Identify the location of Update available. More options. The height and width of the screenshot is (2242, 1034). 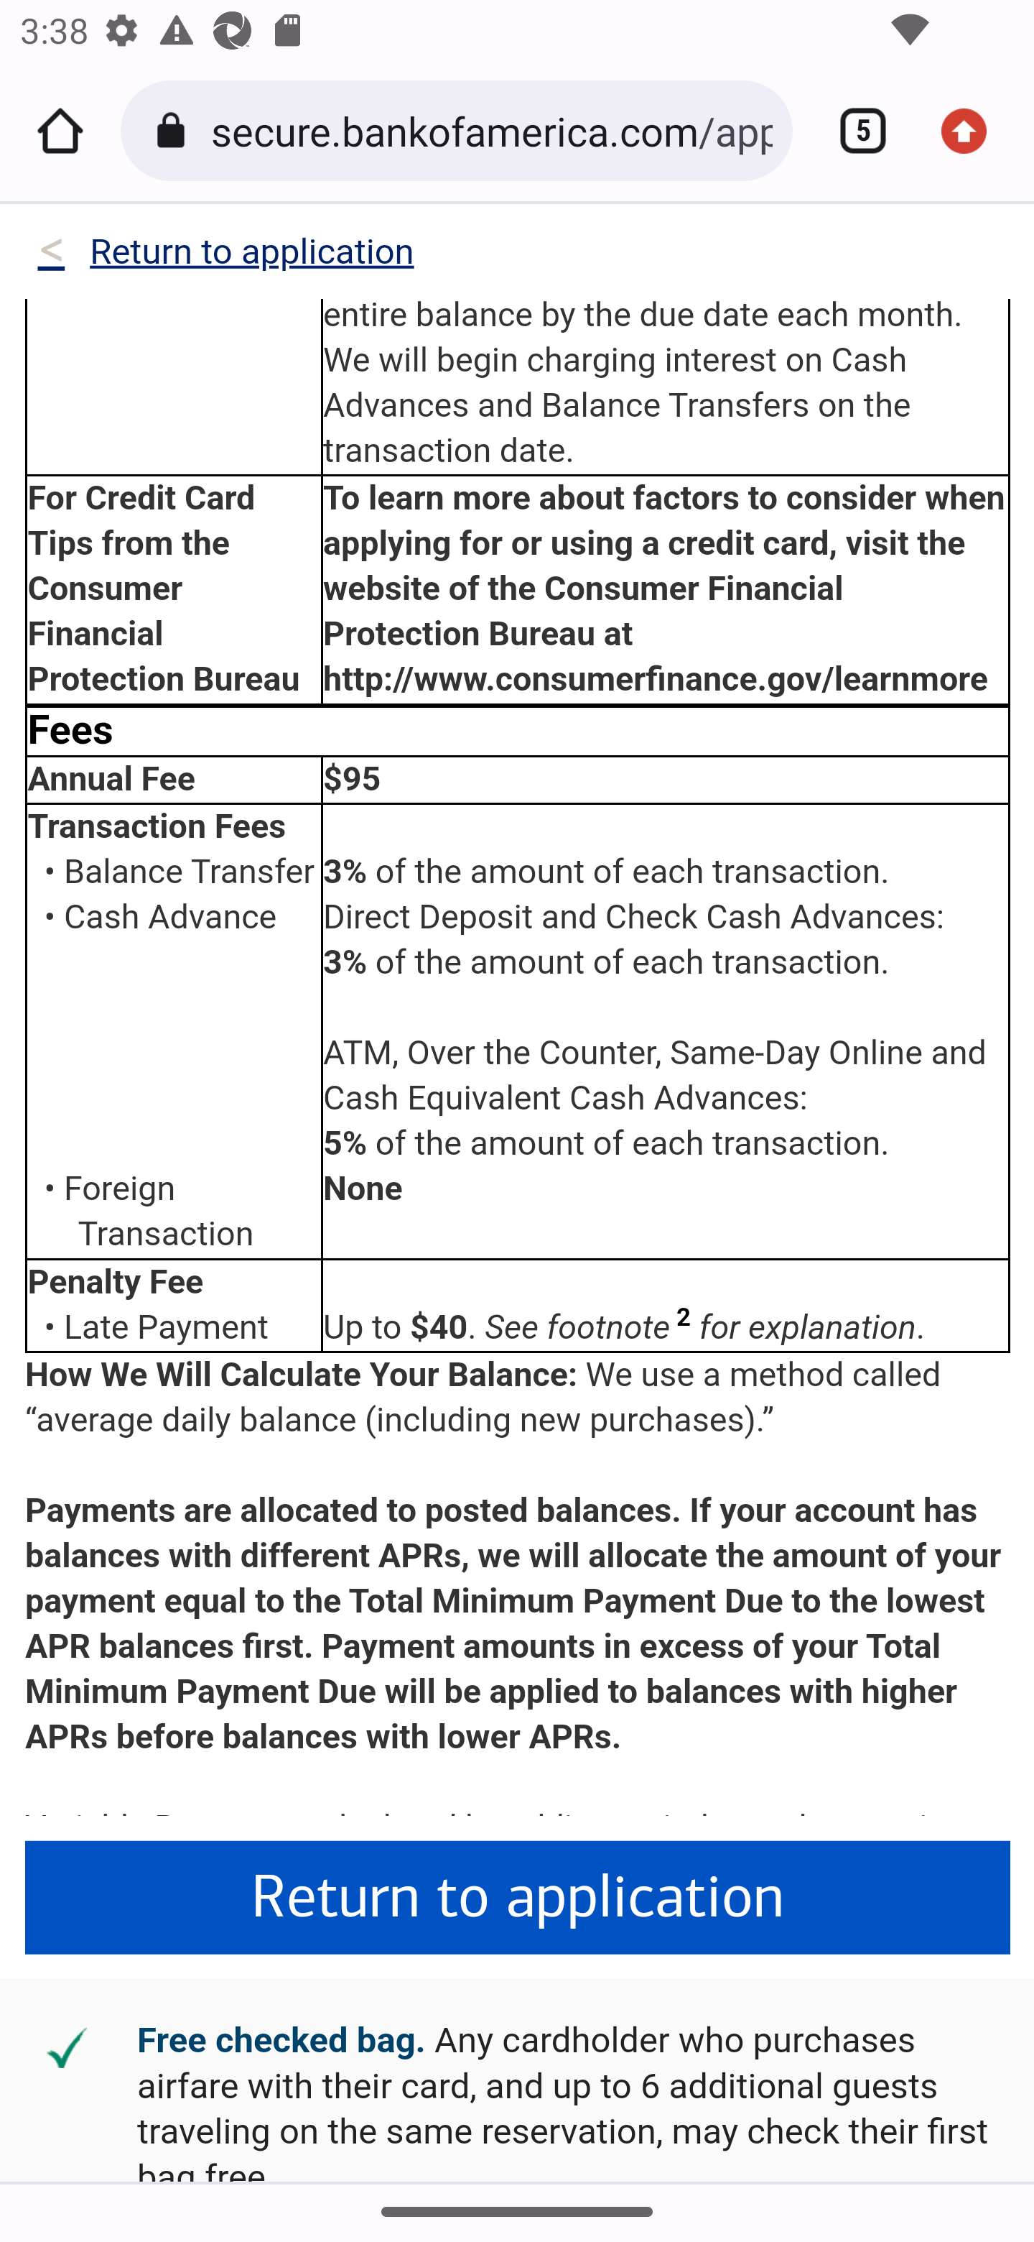
(974, 131).